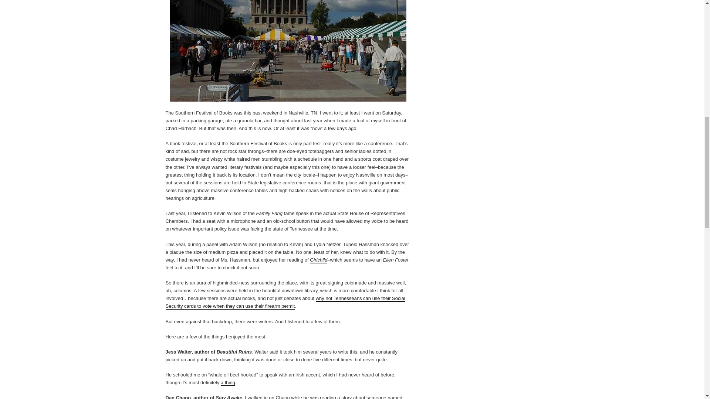 The image size is (710, 399). Describe the element at coordinates (288, 51) in the screenshot. I see `southern festival of books` at that location.